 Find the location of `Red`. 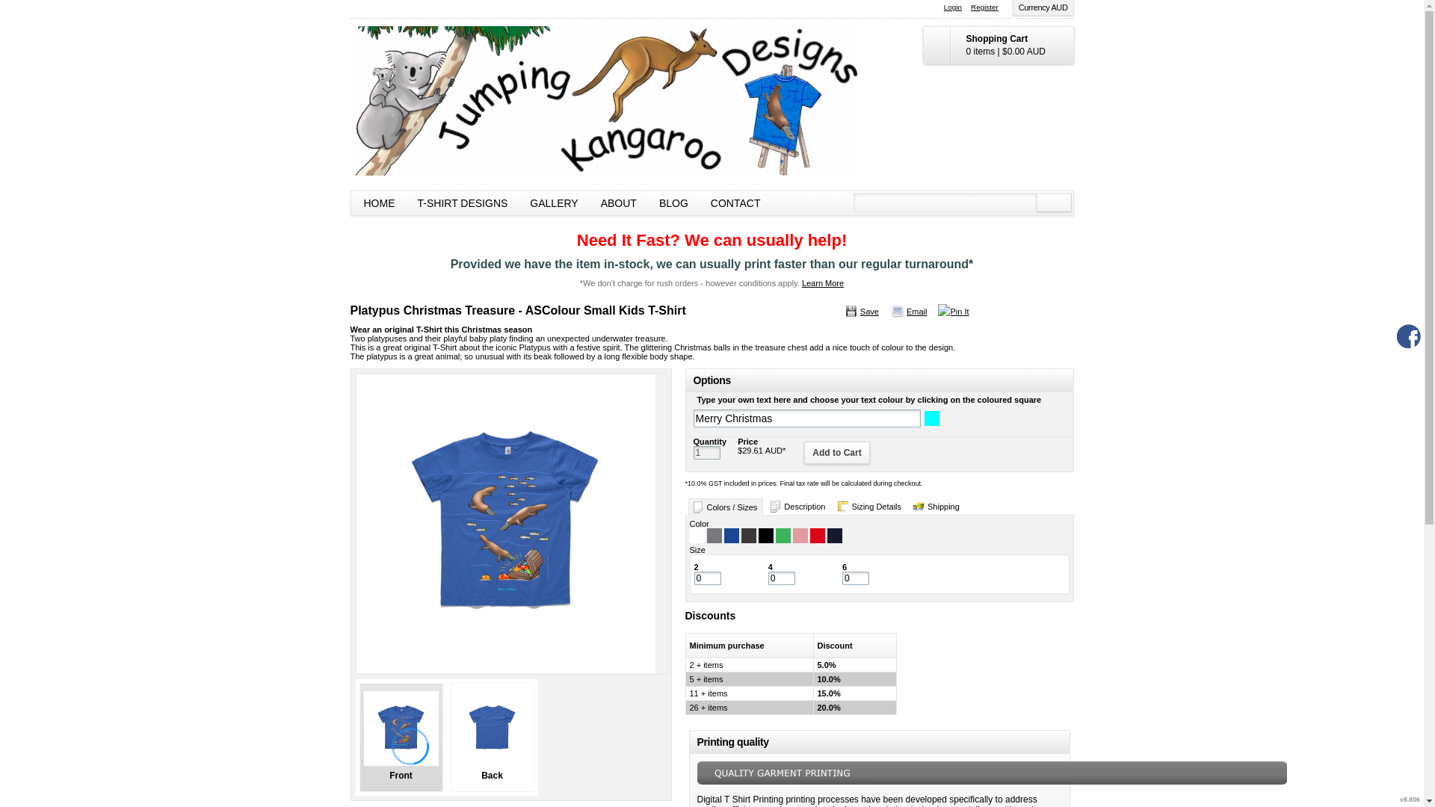

Red is located at coordinates (818, 536).